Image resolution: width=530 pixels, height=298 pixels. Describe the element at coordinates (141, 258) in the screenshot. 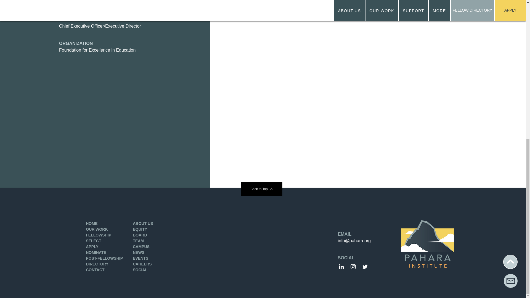

I see `EVENTS` at that location.